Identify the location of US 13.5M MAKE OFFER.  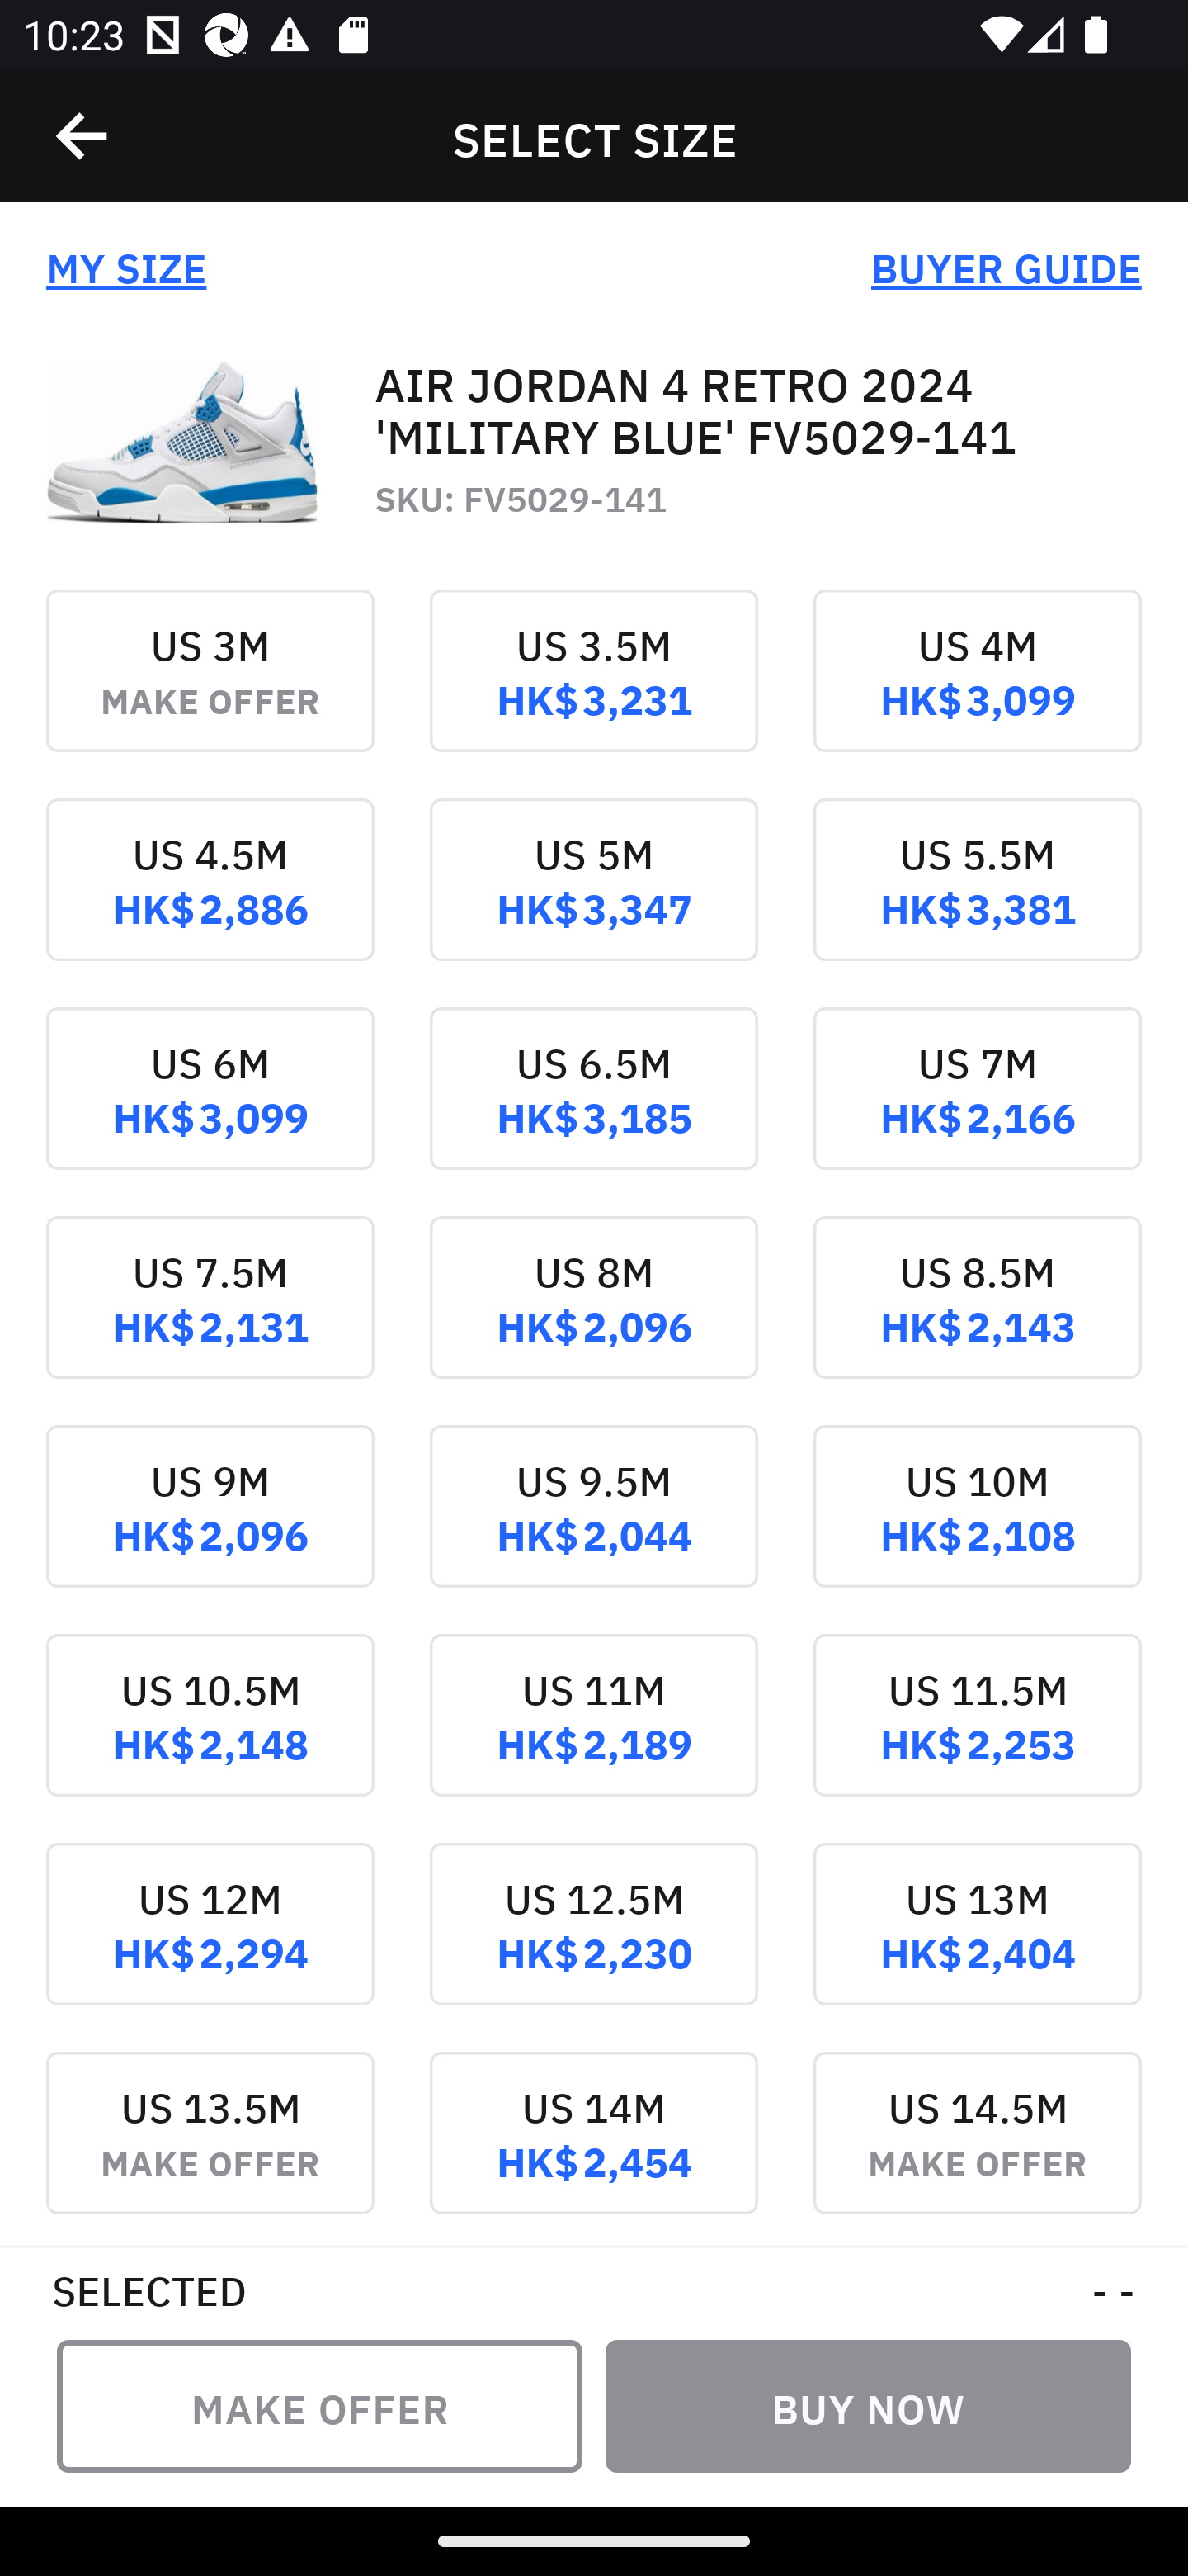
(210, 2147).